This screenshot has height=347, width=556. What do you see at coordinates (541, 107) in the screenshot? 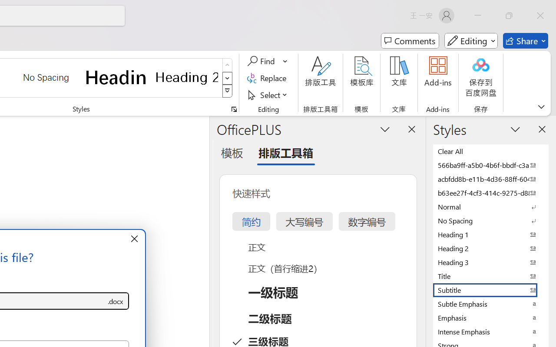
I see `Ribbon Display Options` at bounding box center [541, 107].